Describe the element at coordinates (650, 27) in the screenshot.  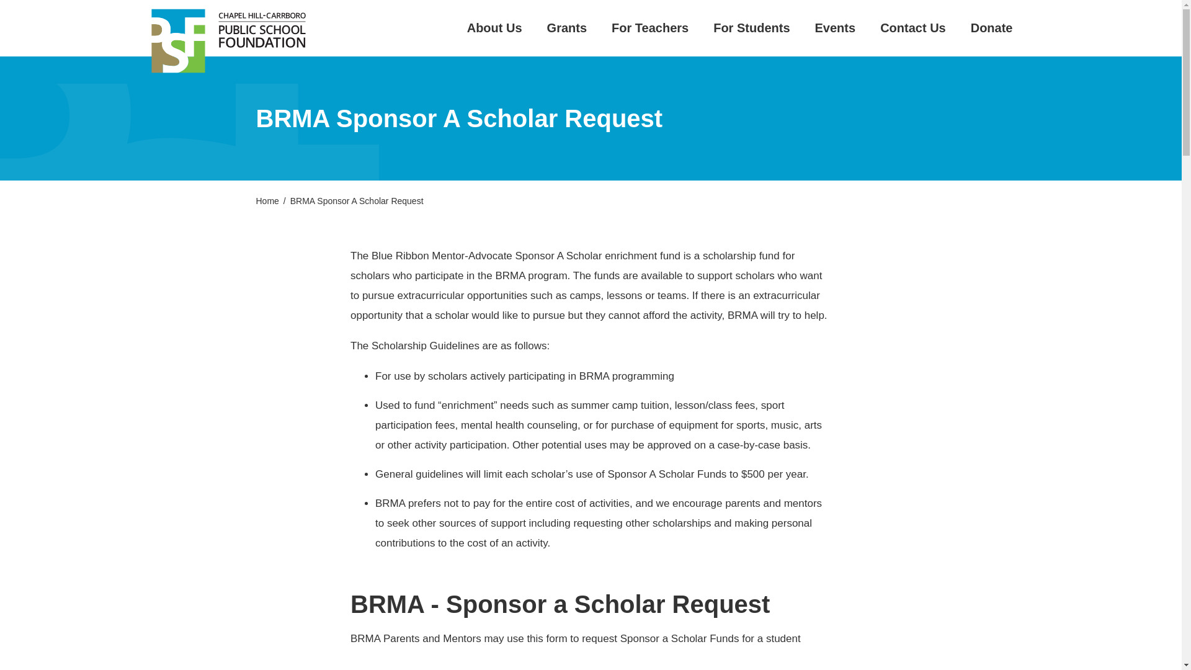
I see `For Teachers` at that location.